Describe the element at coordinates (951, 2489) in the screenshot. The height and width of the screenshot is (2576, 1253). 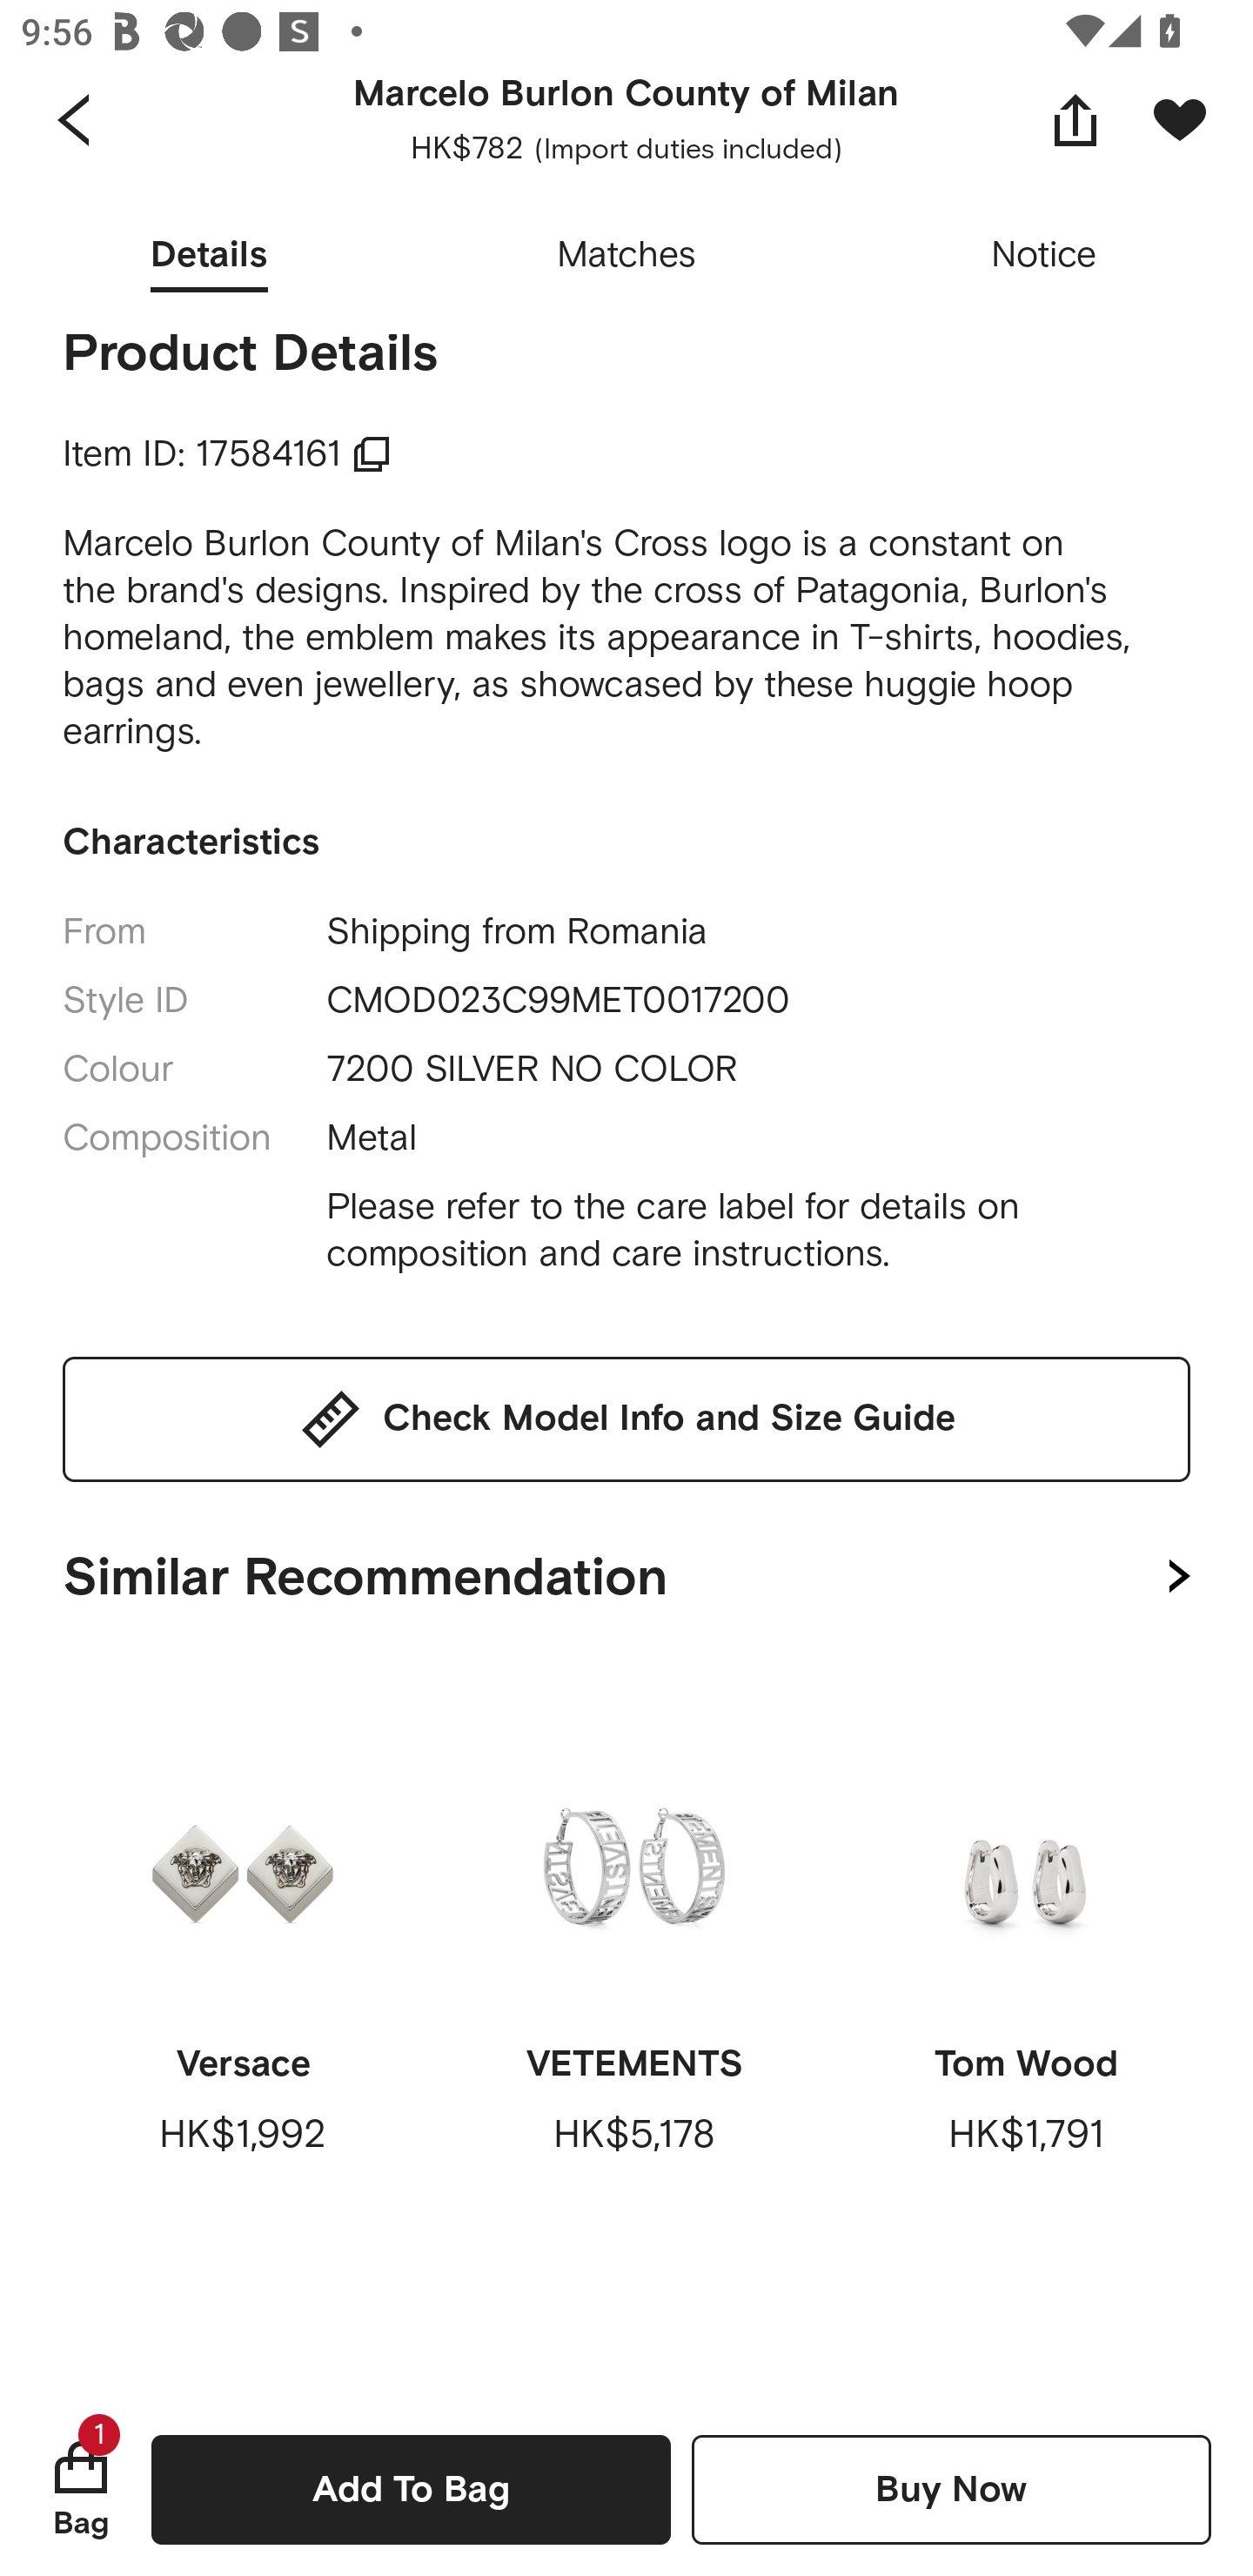
I see `Buy Now` at that location.